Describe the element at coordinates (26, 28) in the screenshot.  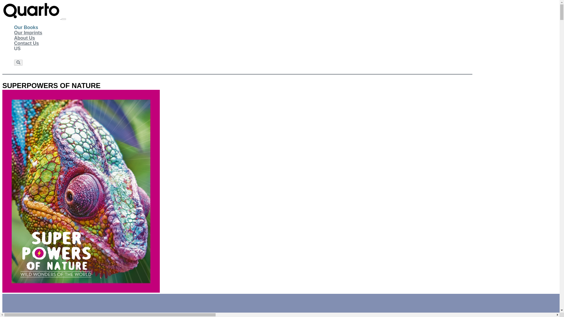
I see `Our Books` at that location.